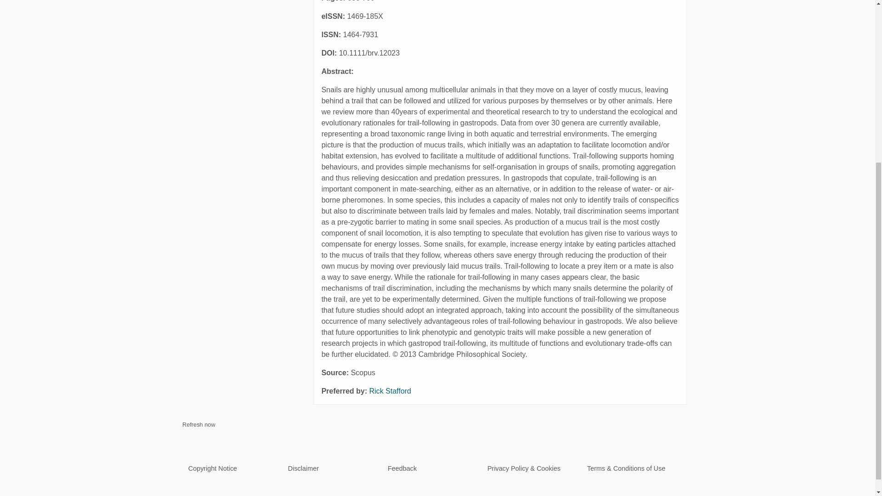  Describe the element at coordinates (390, 391) in the screenshot. I see `Rick Stafford` at that location.